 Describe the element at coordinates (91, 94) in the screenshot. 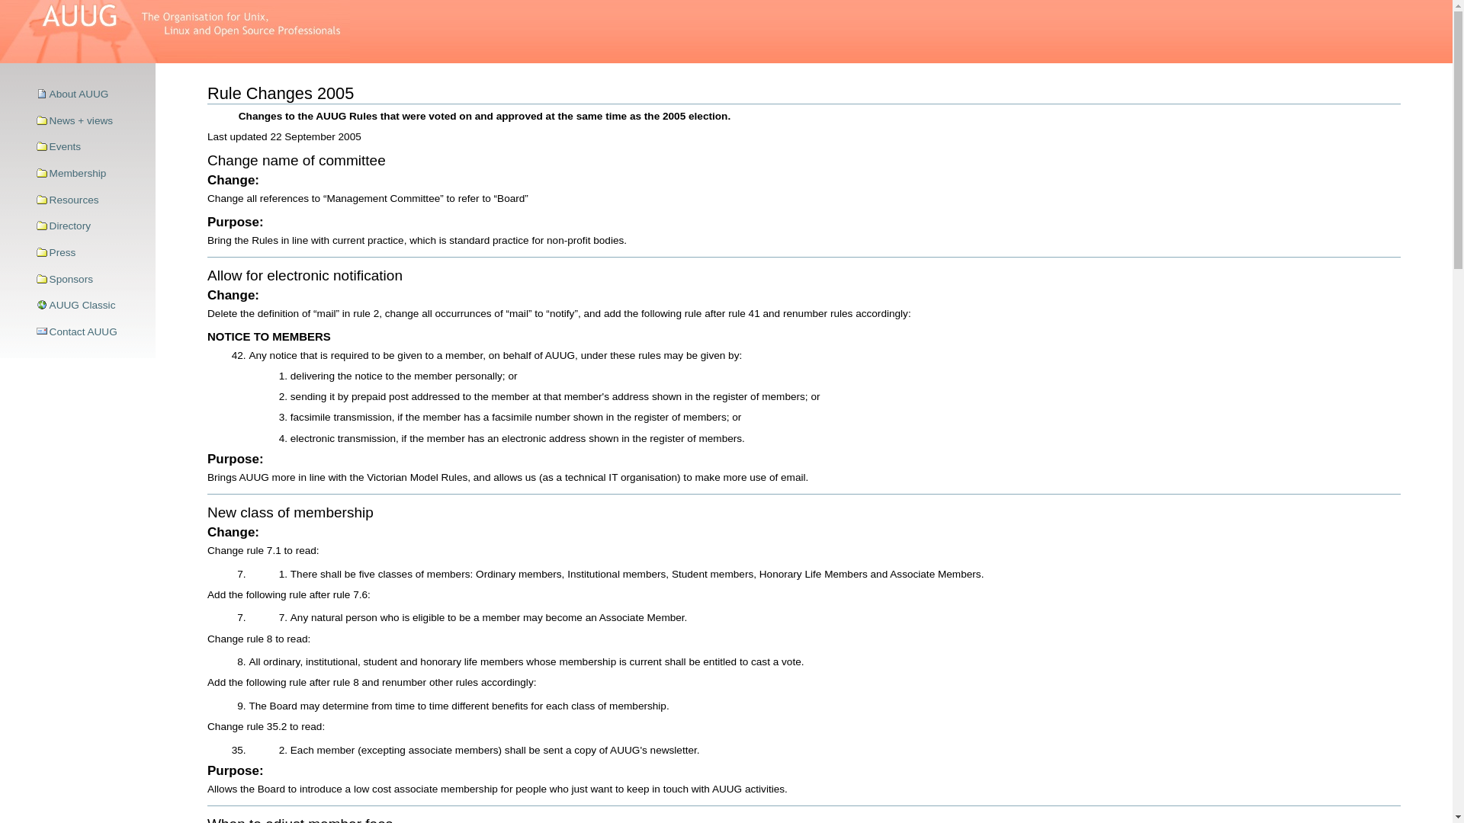

I see `About AUUG` at that location.